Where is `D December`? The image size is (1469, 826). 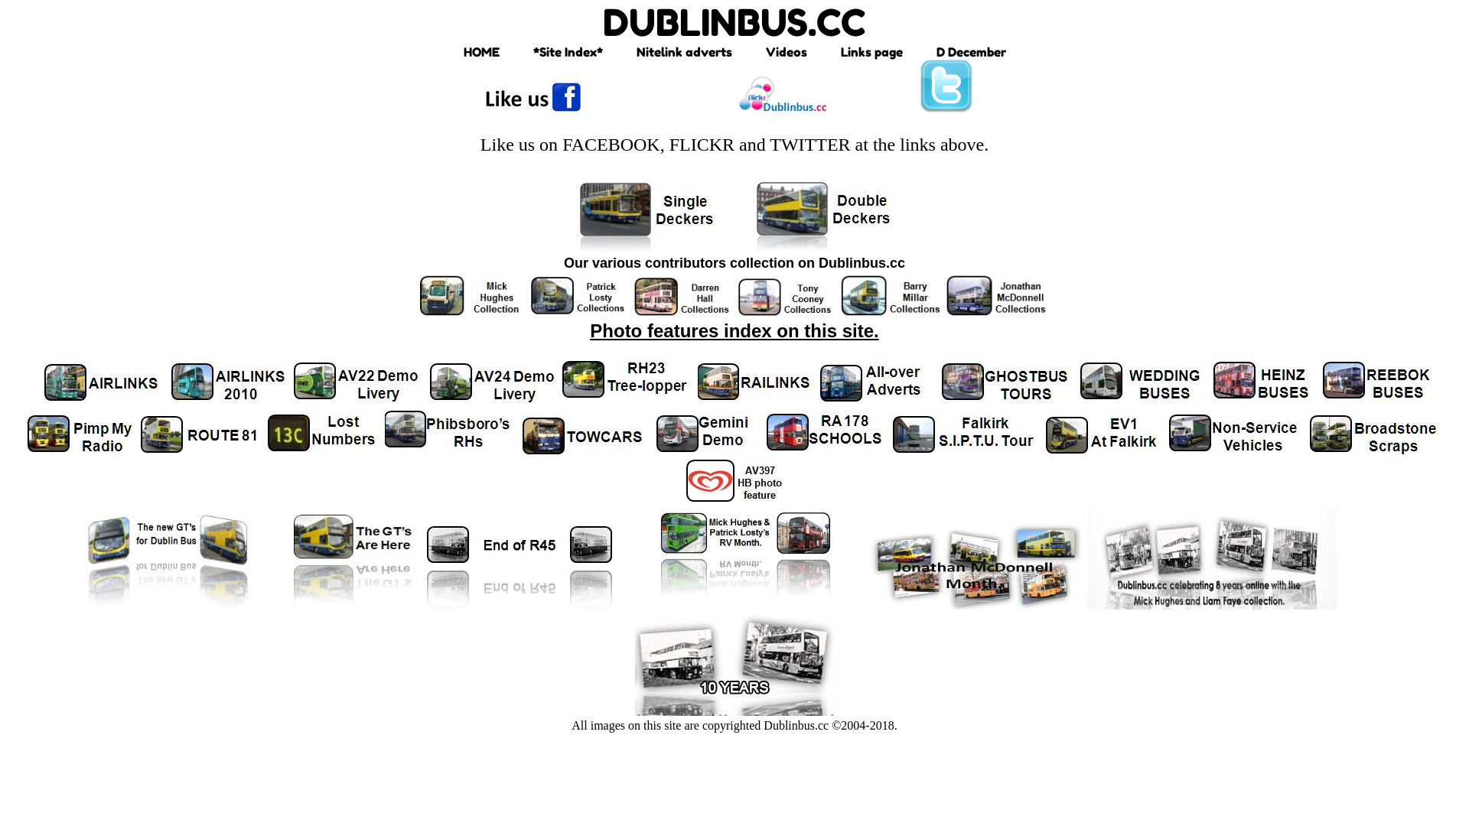 D December is located at coordinates (972, 52).